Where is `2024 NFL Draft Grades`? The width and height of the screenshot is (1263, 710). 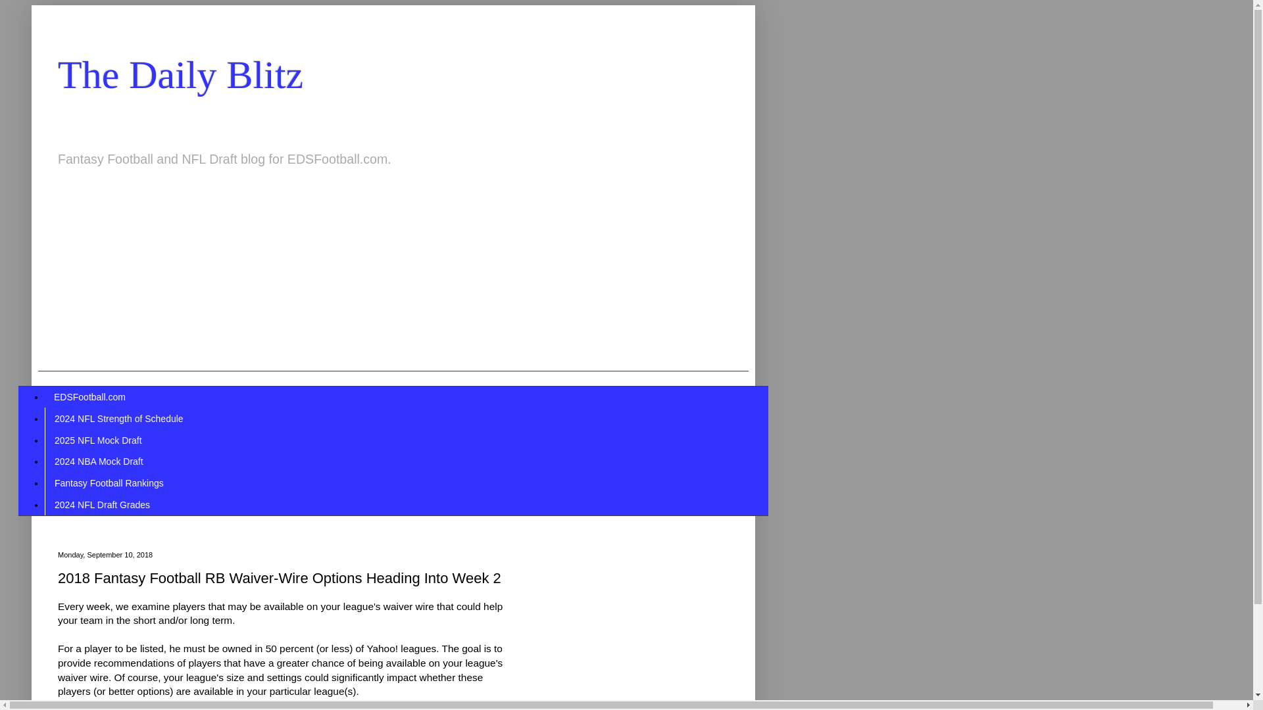
2024 NFL Draft Grades is located at coordinates (101, 504).